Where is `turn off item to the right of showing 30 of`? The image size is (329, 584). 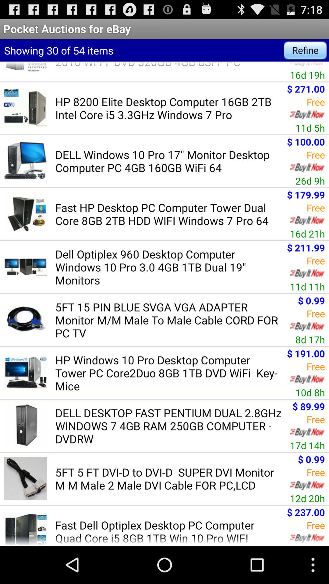
turn off item to the right of showing 30 of is located at coordinates (305, 50).